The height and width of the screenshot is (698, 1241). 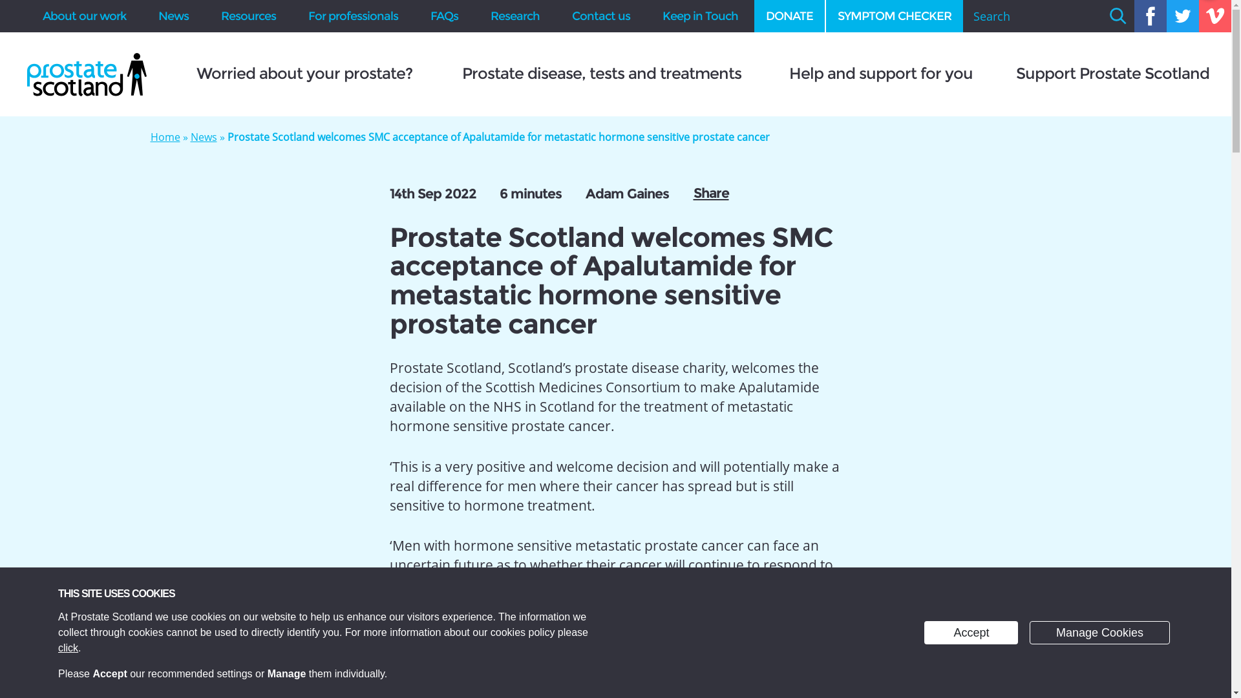 What do you see at coordinates (601, 16) in the screenshot?
I see `Contact us` at bounding box center [601, 16].